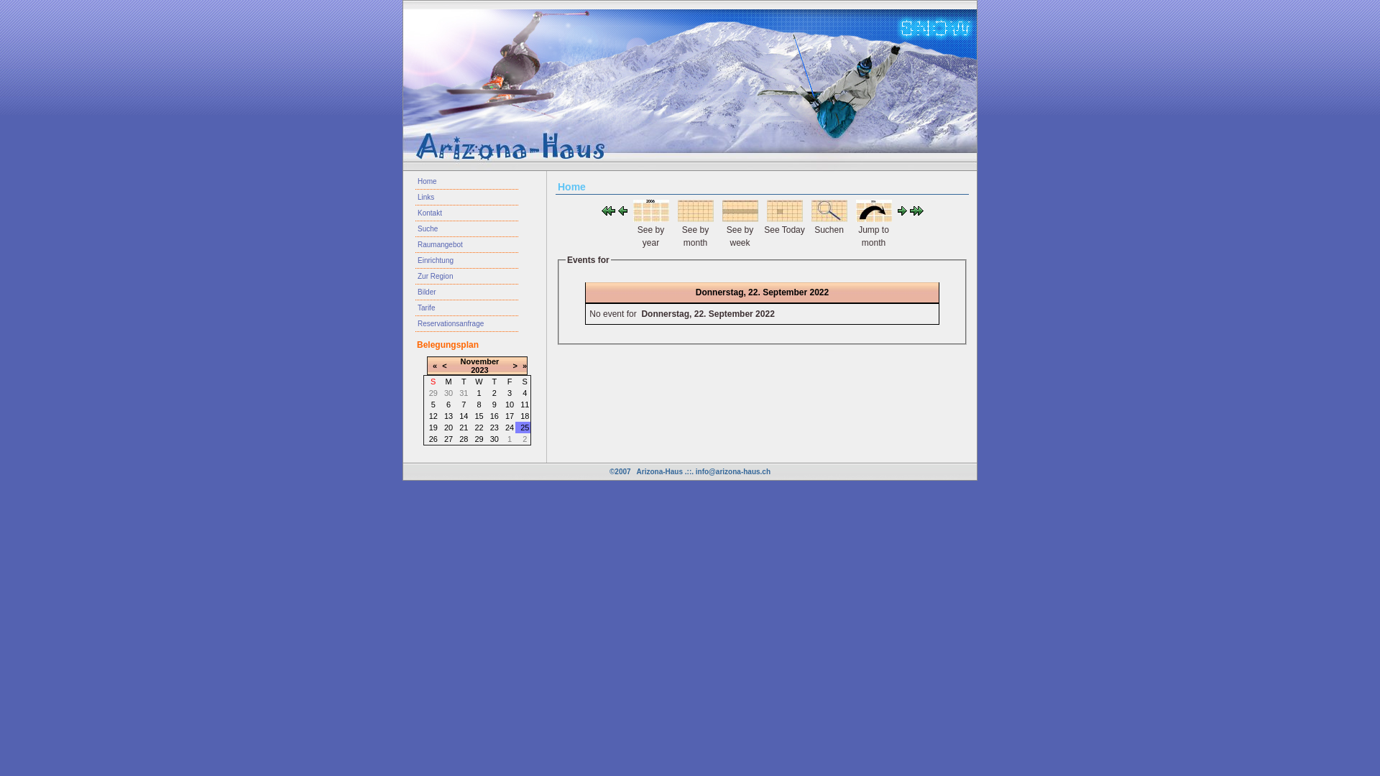  Describe the element at coordinates (467, 229) in the screenshot. I see `Suche` at that location.